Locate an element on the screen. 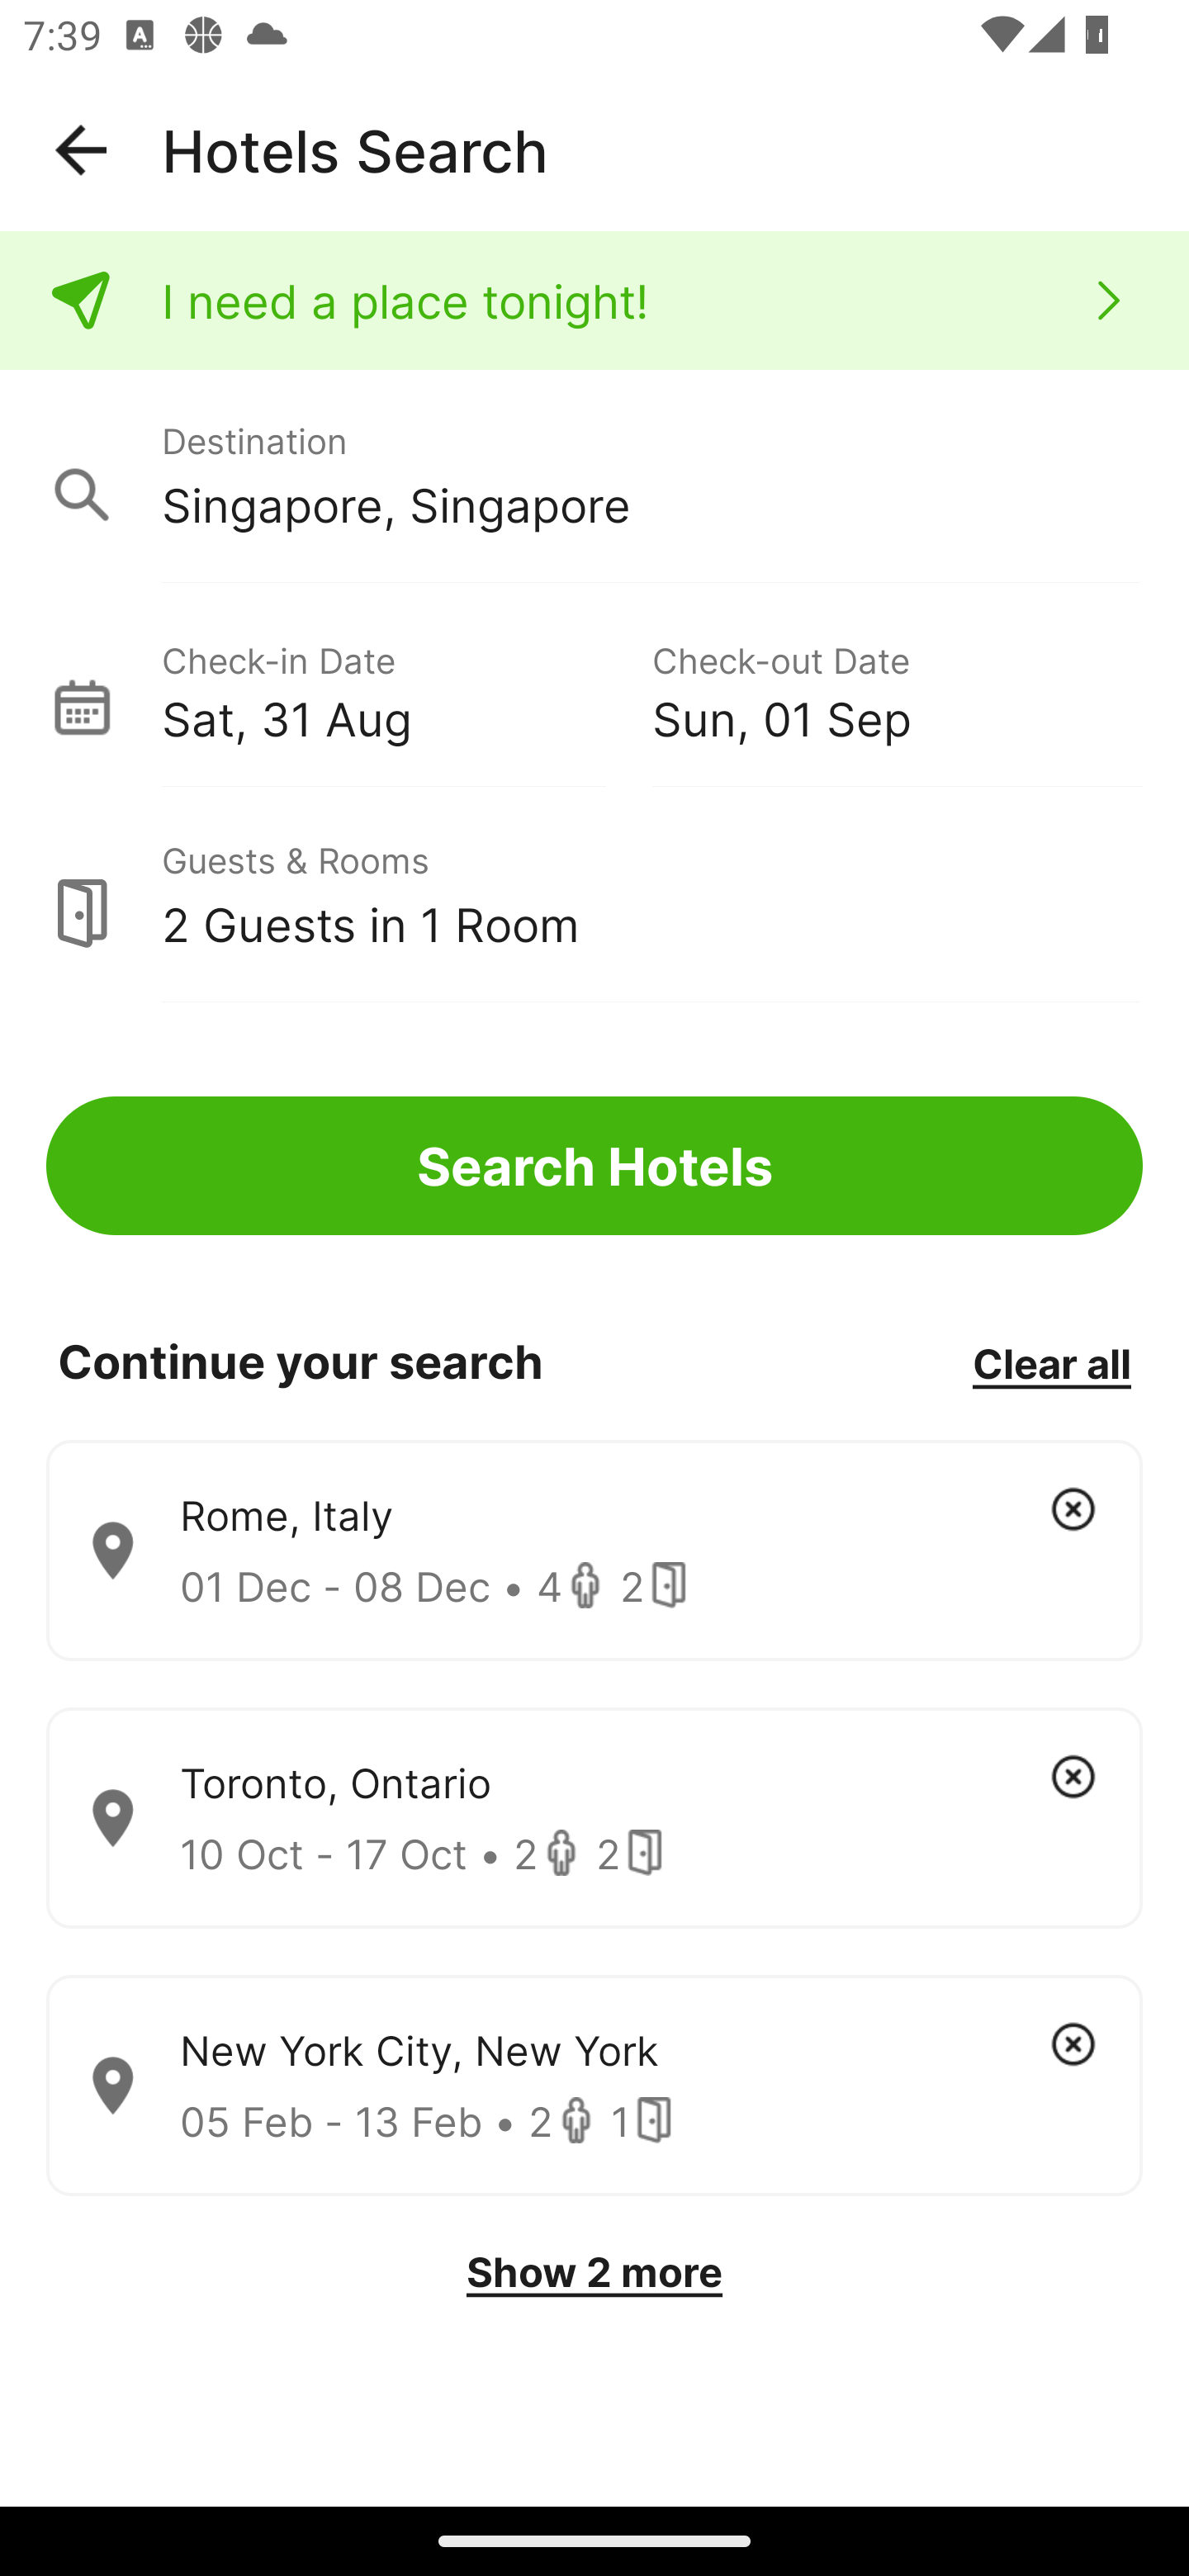 The width and height of the screenshot is (1189, 2576). New York City, New York 05 Feb - 13 Feb • 2  1  is located at coordinates (594, 2086).